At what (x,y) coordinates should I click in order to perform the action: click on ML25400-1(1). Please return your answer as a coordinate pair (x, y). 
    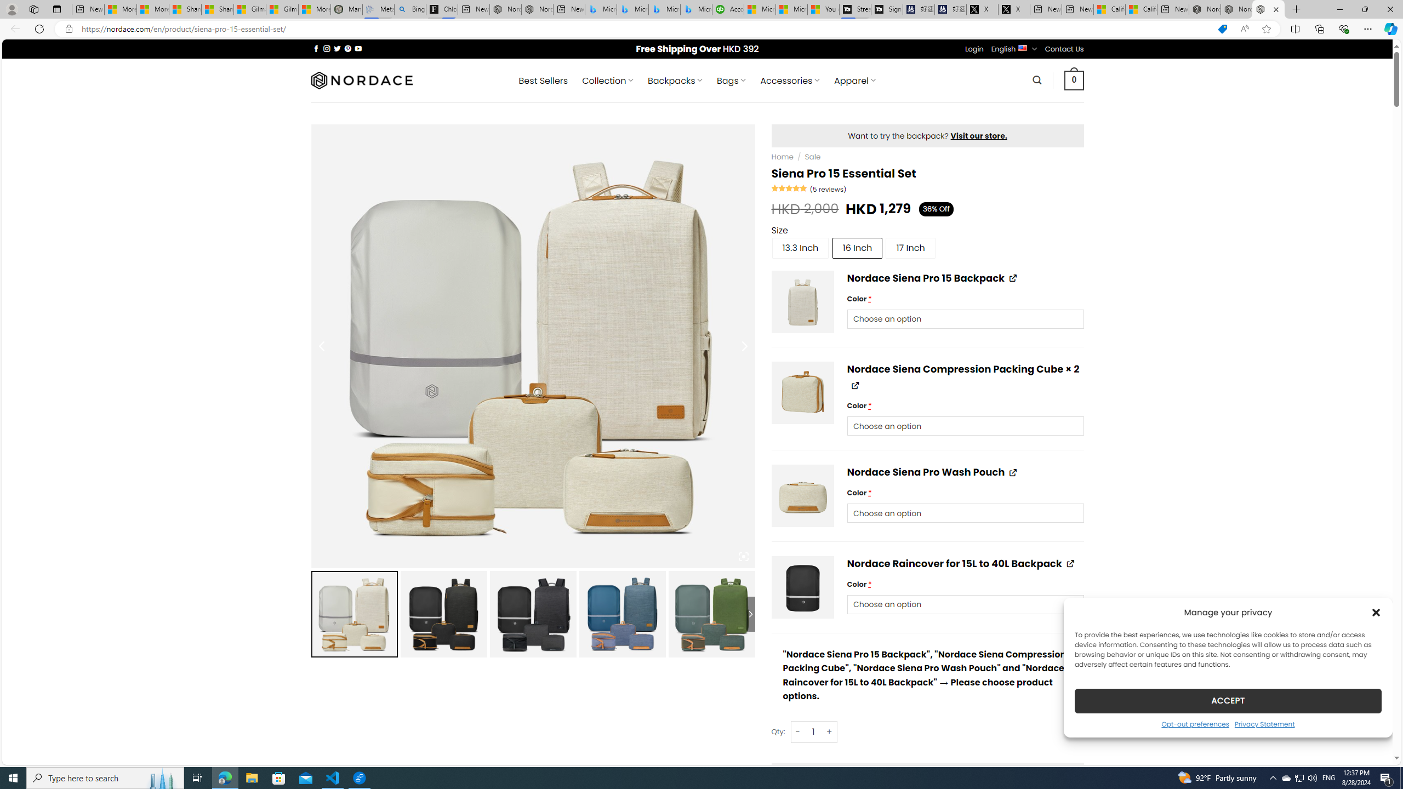
    Looking at the image, I should click on (803, 586).